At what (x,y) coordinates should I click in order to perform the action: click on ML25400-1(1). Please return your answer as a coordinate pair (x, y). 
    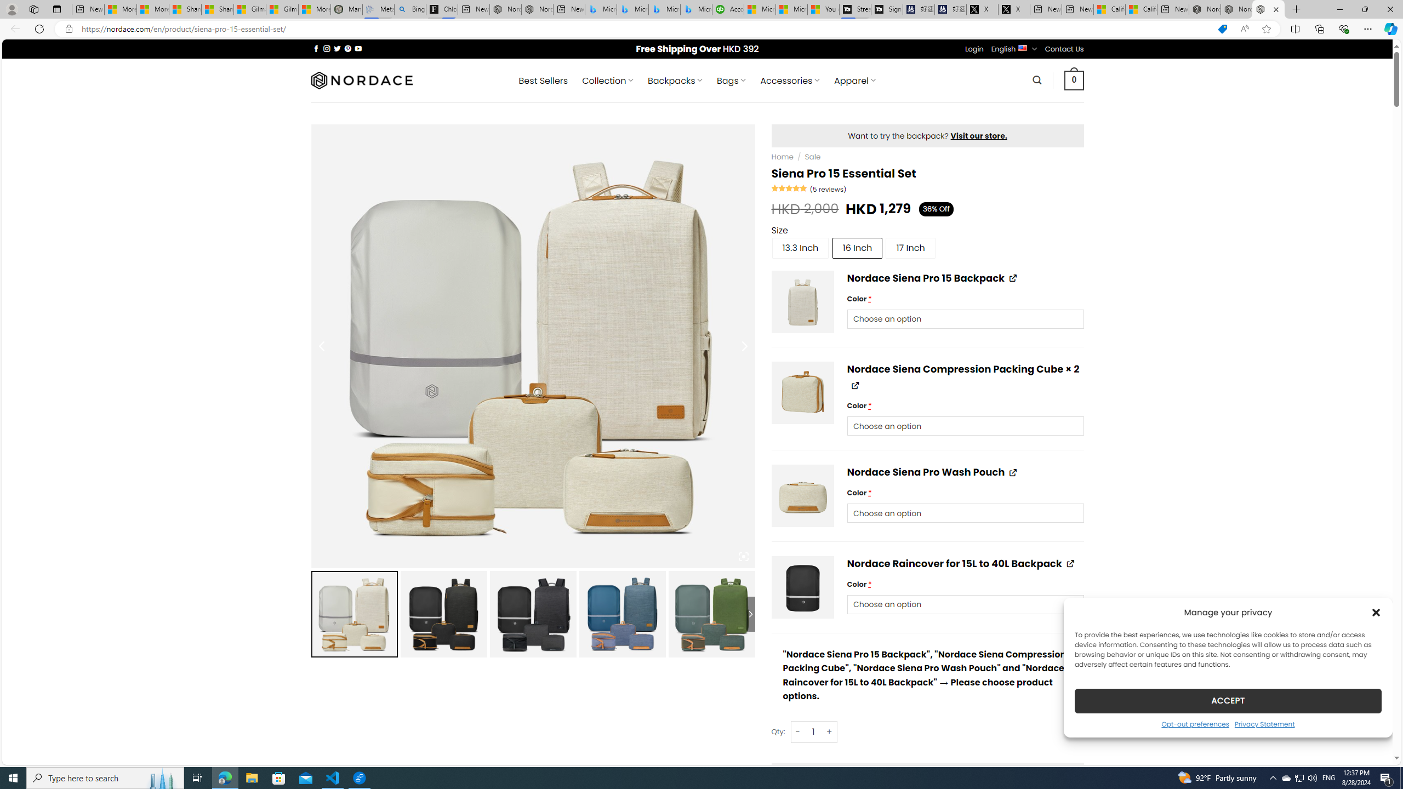
    Looking at the image, I should click on (803, 586).